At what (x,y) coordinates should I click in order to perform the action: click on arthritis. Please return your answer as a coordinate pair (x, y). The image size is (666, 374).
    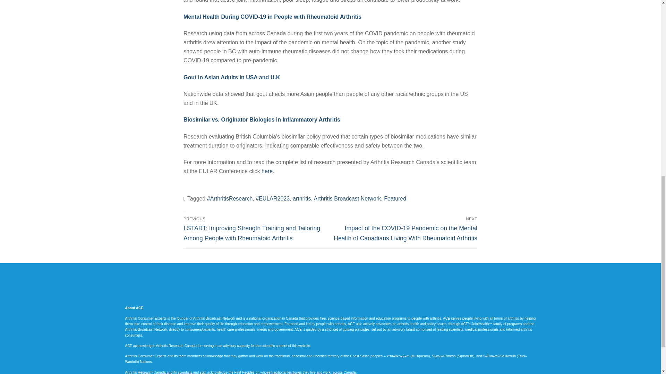
    Looking at the image, I should click on (302, 198).